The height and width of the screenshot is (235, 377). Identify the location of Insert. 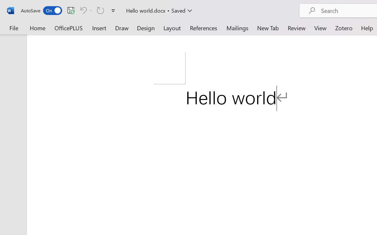
(100, 28).